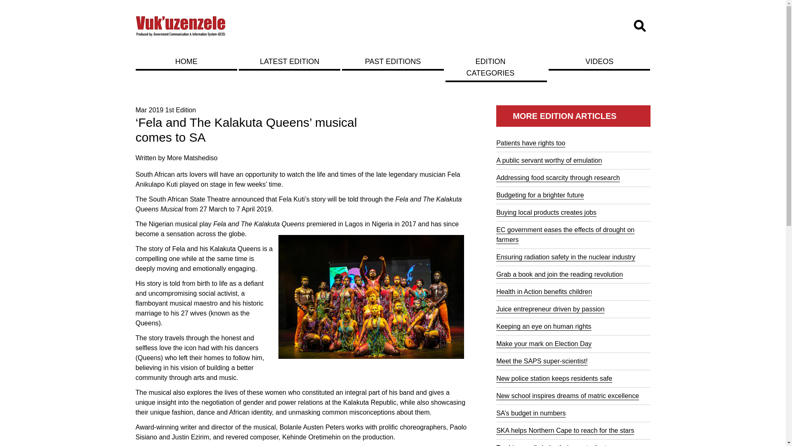 The width and height of the screenshot is (792, 446). I want to click on Ensuring radiation safety in the nuclear industry, so click(566, 257).